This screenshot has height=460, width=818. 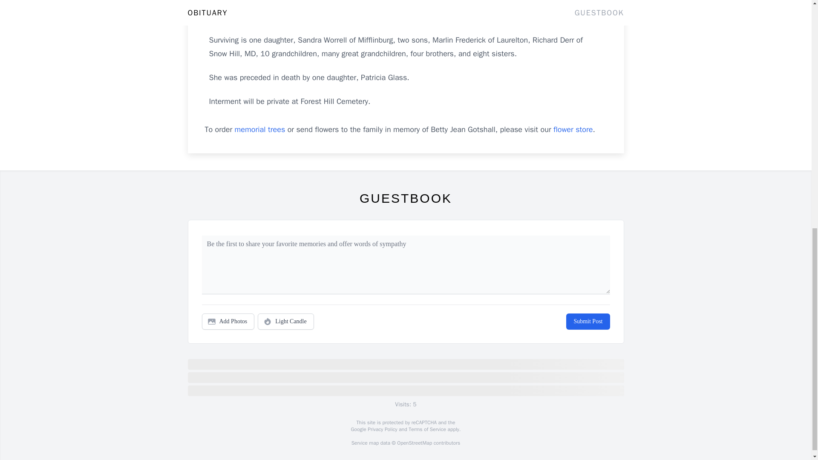 I want to click on Add Photos, so click(x=228, y=321).